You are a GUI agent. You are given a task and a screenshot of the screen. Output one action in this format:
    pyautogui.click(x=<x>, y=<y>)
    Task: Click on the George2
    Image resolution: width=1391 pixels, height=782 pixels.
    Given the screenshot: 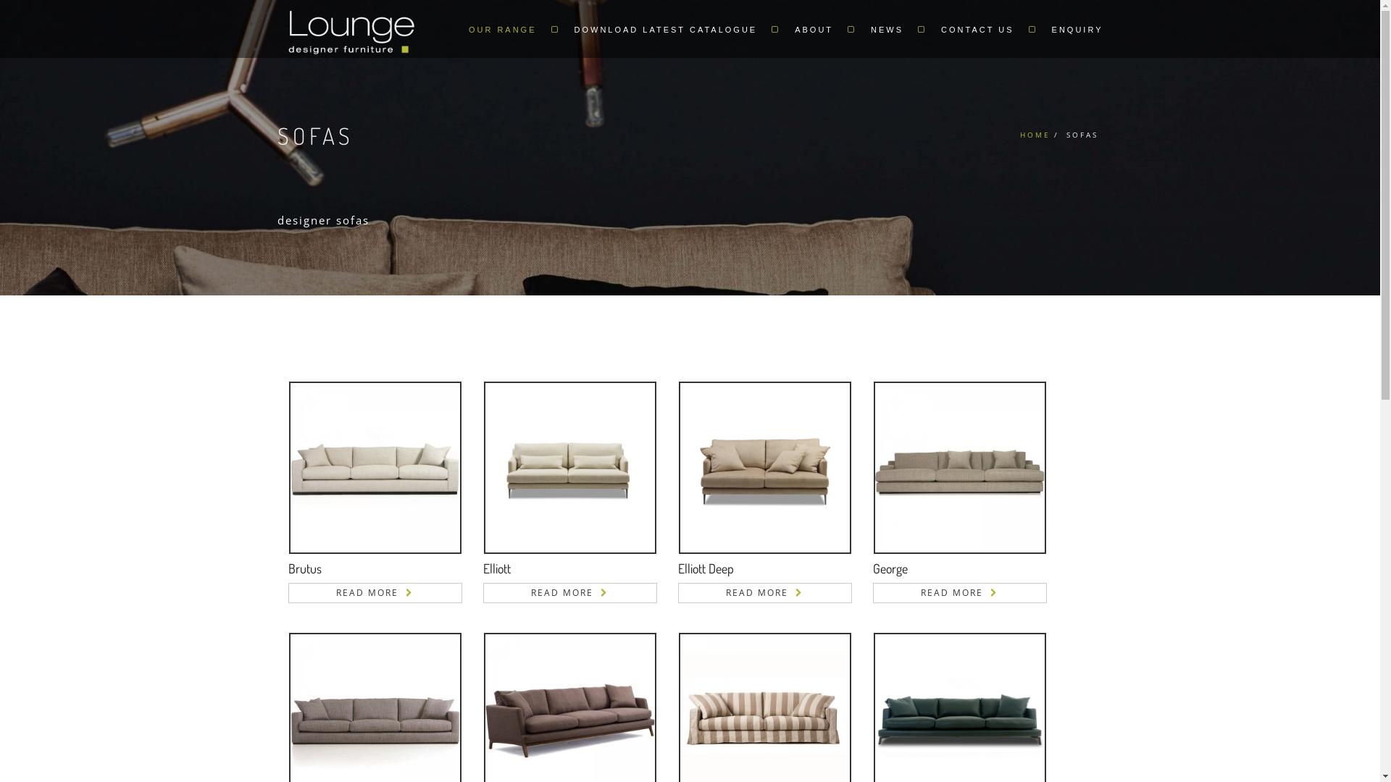 What is the action you would take?
    pyautogui.click(x=959, y=468)
    